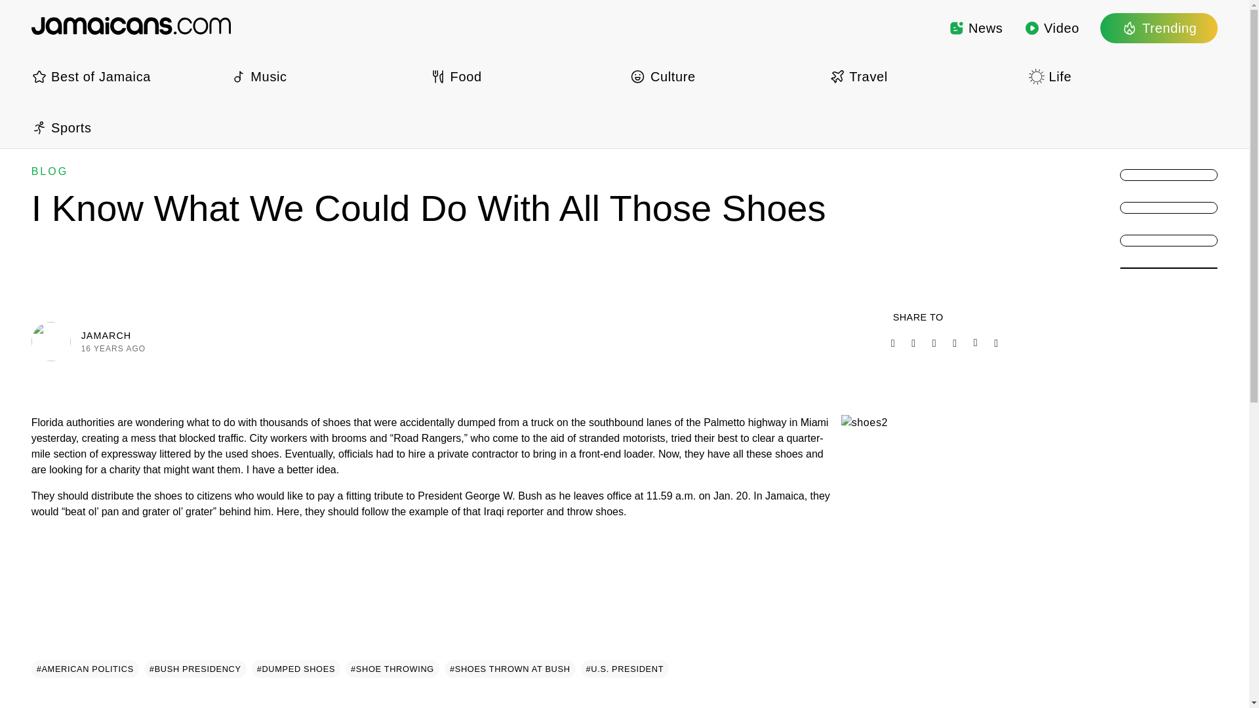 This screenshot has width=1259, height=708. What do you see at coordinates (1159, 28) in the screenshot?
I see `Trending` at bounding box center [1159, 28].